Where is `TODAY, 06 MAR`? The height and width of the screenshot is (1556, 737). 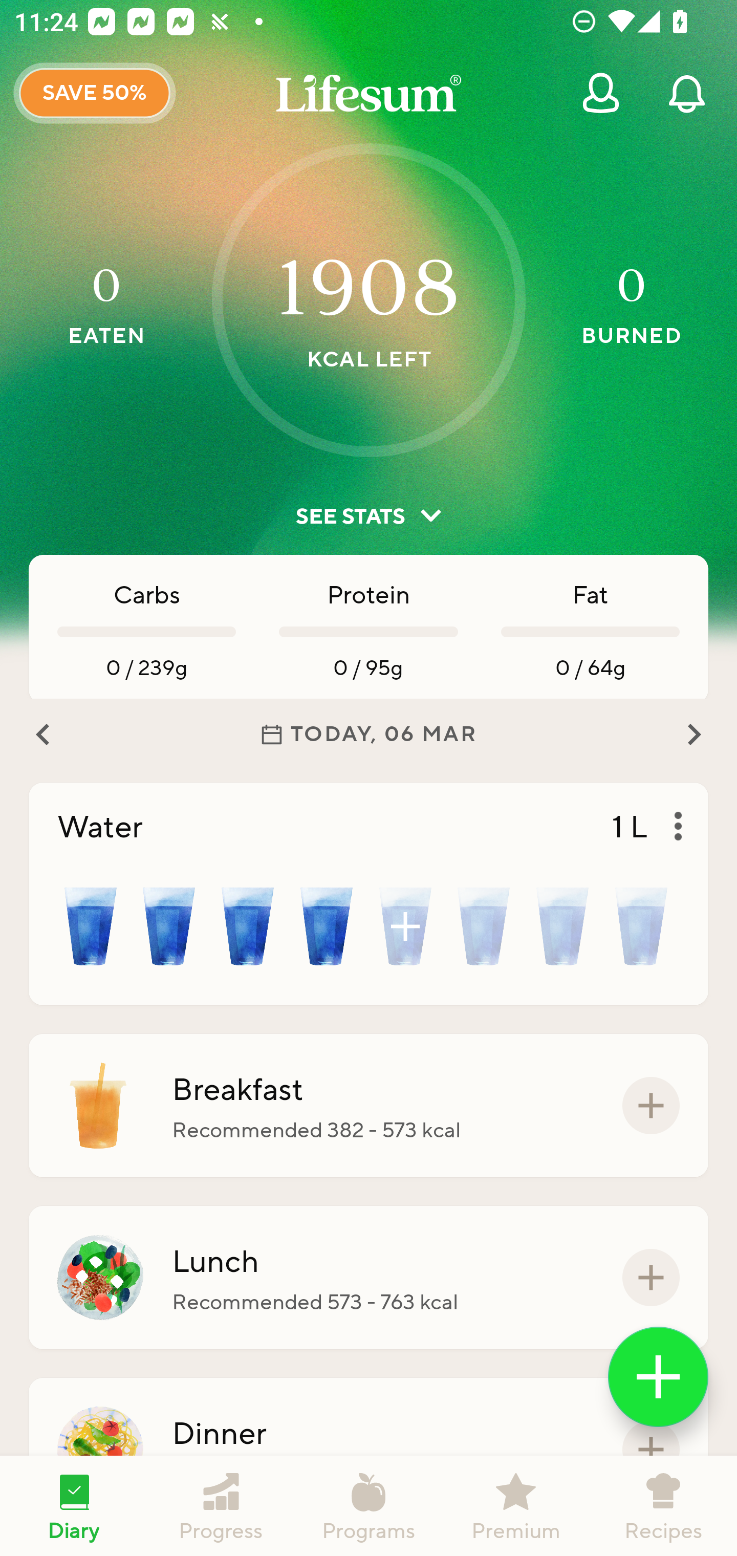 TODAY, 06 MAR is located at coordinates (368, 734).